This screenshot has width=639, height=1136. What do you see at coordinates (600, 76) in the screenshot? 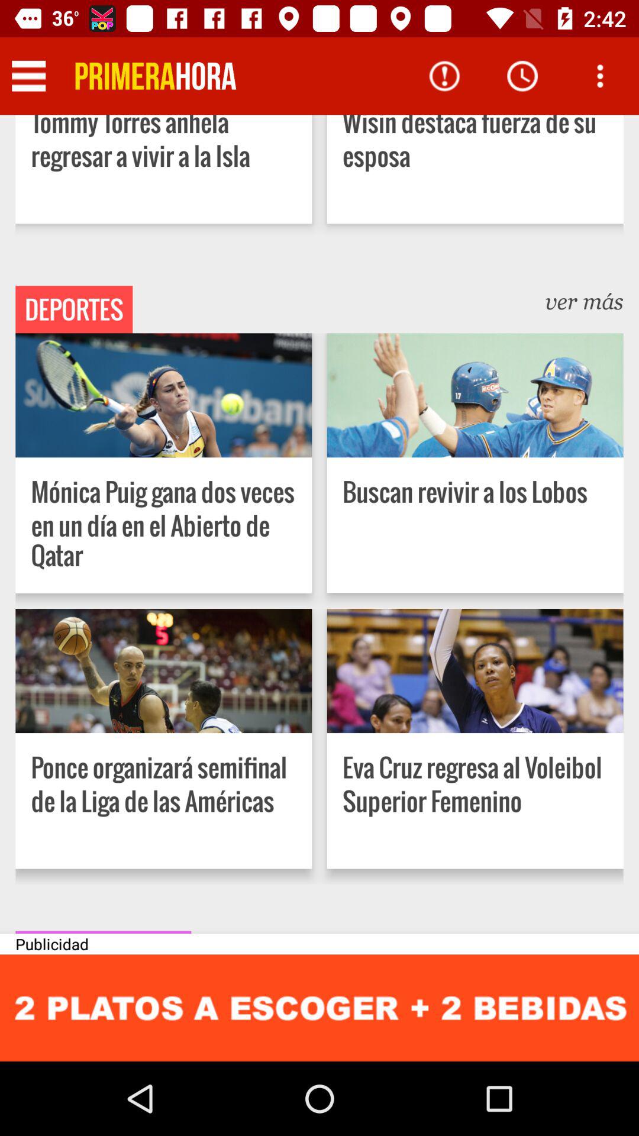
I see `view options` at bounding box center [600, 76].